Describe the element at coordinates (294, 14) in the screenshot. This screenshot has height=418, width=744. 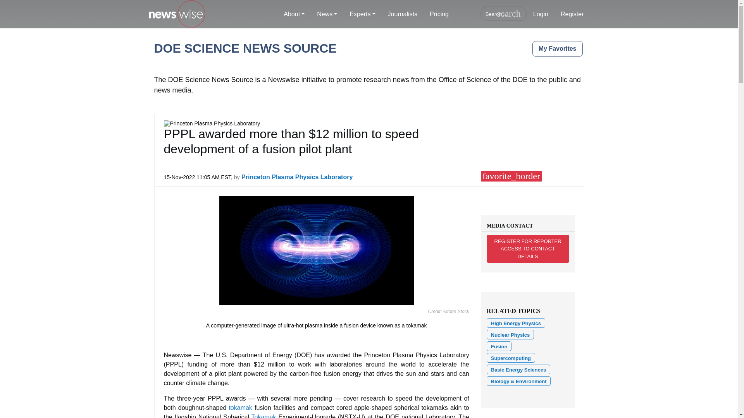
I see `About` at that location.